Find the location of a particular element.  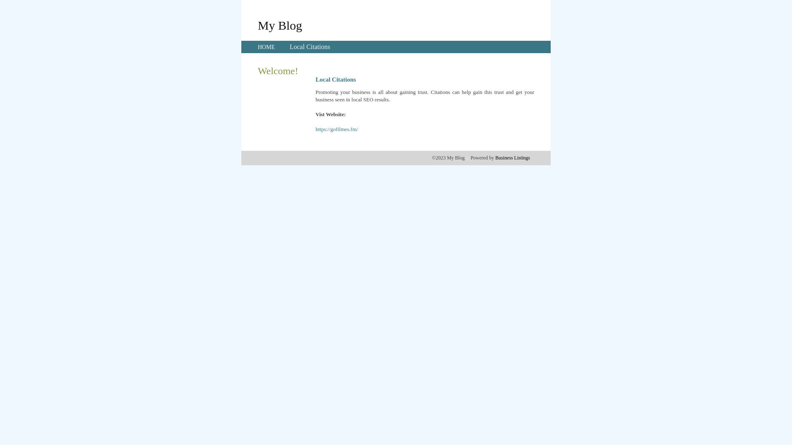

https://gofilmes.fm/ is located at coordinates (337, 129).